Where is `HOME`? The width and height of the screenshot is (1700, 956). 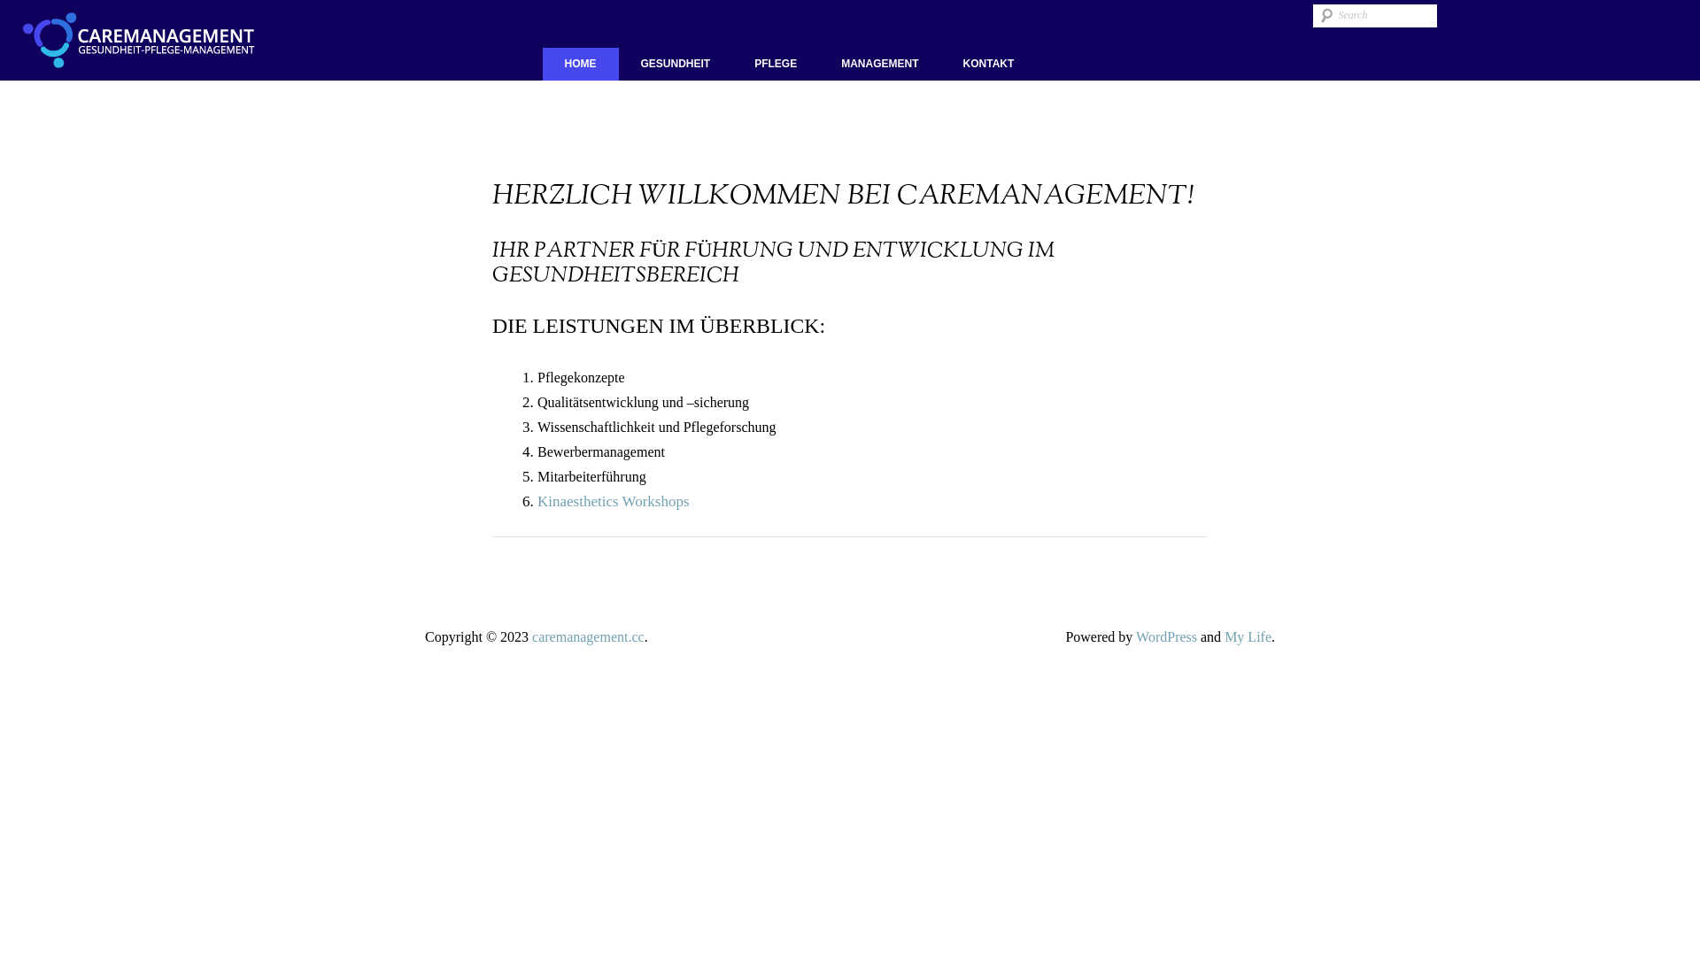 HOME is located at coordinates (580, 64).